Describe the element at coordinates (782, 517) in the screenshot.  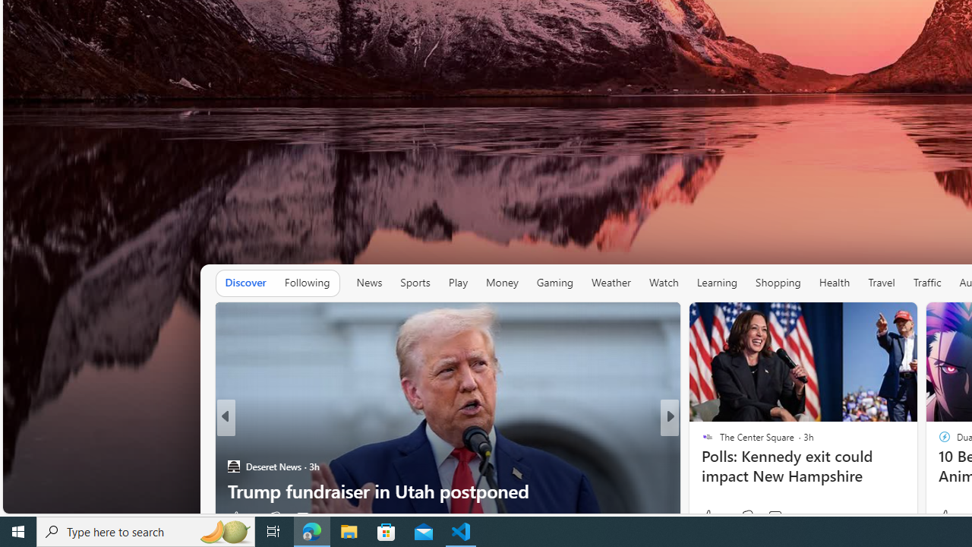
I see `View comments 31 Comment` at that location.